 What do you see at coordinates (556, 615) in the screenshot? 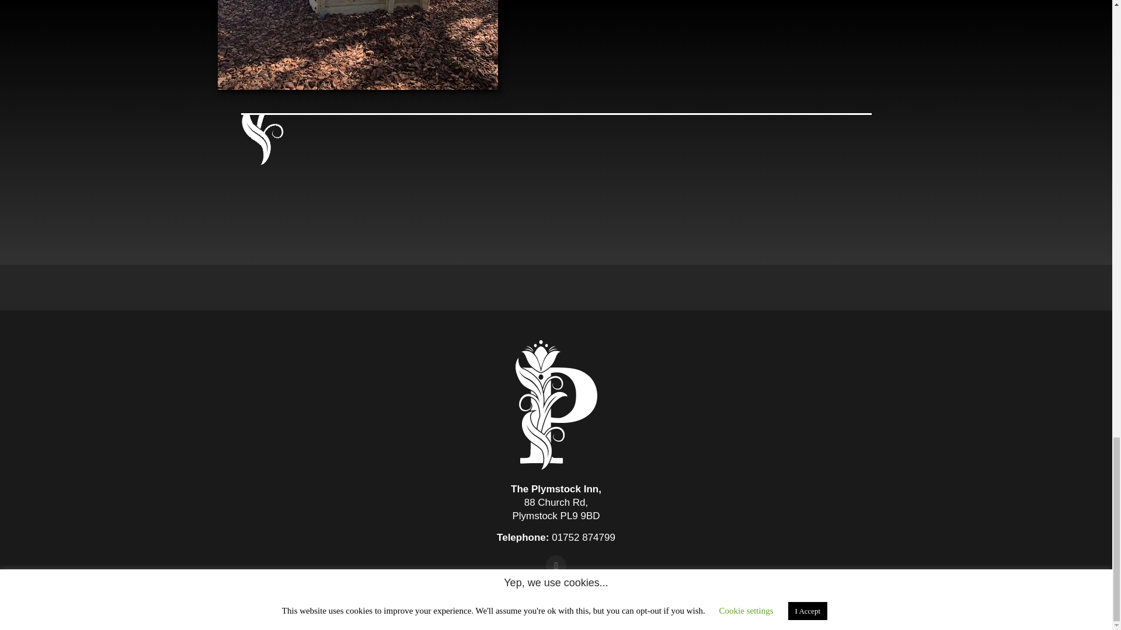
I see `Websites for Business by Doive` at bounding box center [556, 615].